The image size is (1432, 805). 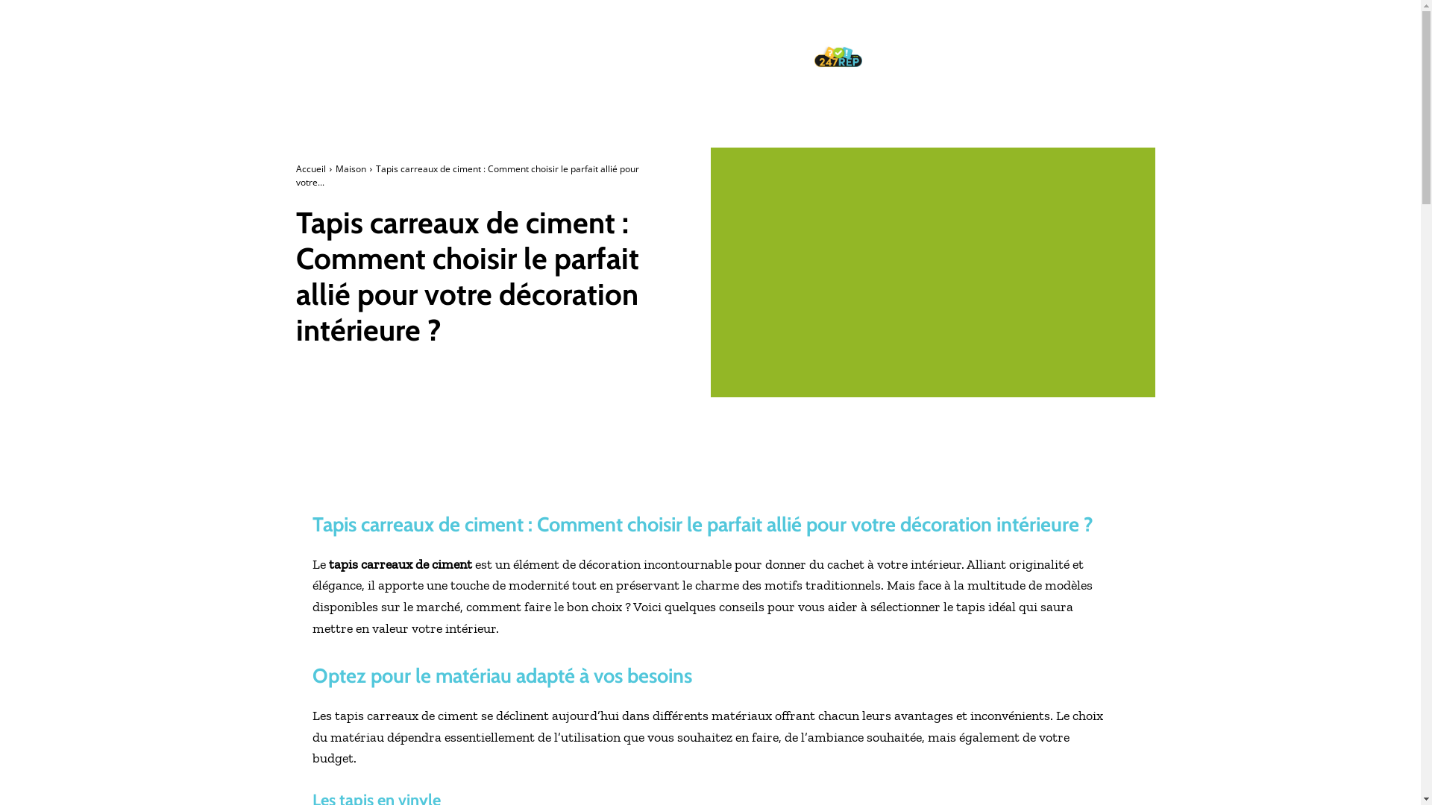 I want to click on Informatique, so click(x=951, y=47).